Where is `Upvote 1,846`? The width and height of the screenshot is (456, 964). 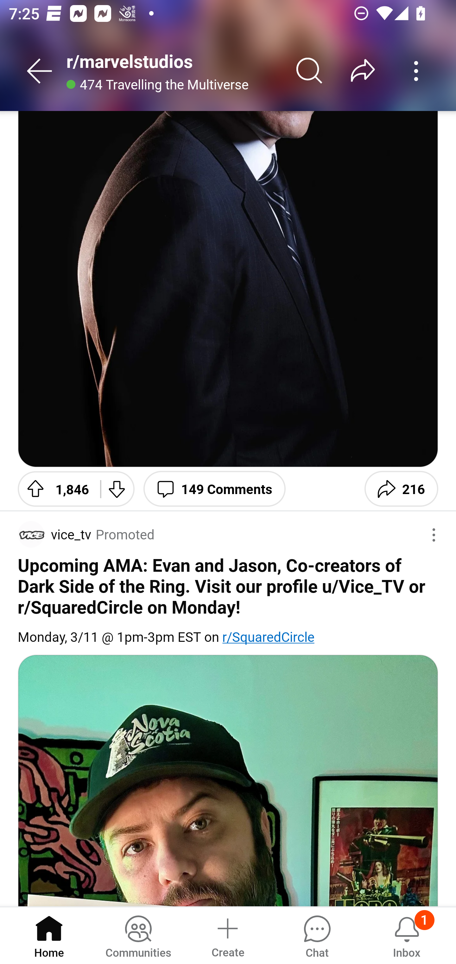 Upvote 1,846 is located at coordinates (54, 489).